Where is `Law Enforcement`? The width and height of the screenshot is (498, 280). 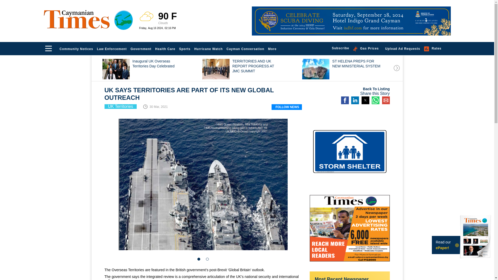
Law Enforcement is located at coordinates (112, 49).